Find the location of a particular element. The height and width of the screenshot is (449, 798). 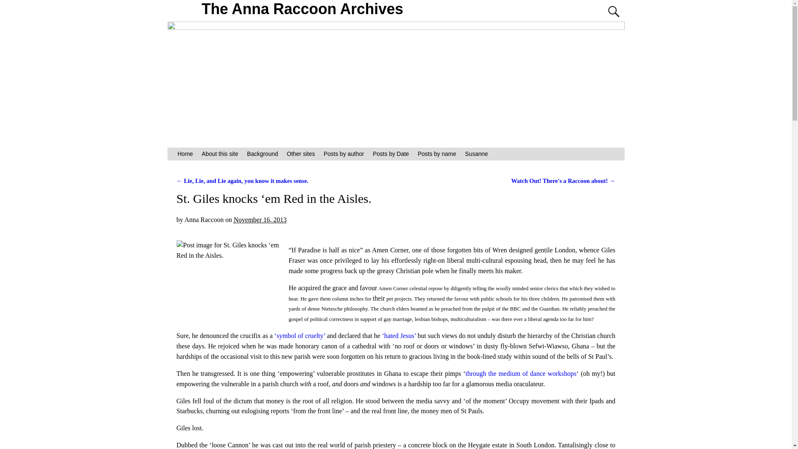

2013-11-16 is located at coordinates (260, 220).